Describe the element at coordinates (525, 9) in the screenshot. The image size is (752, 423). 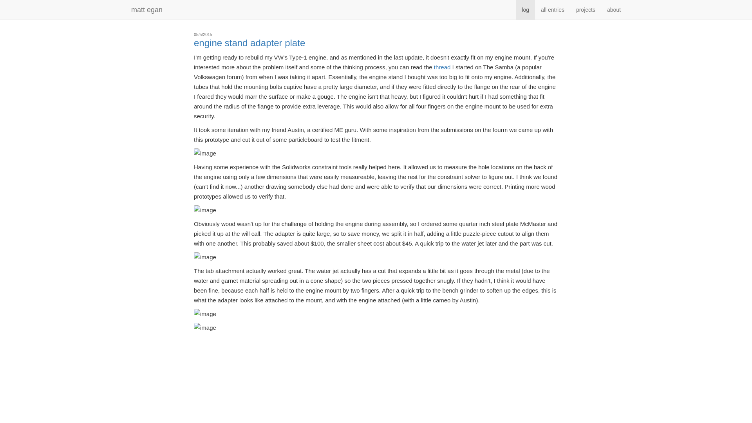
I see `log` at that location.